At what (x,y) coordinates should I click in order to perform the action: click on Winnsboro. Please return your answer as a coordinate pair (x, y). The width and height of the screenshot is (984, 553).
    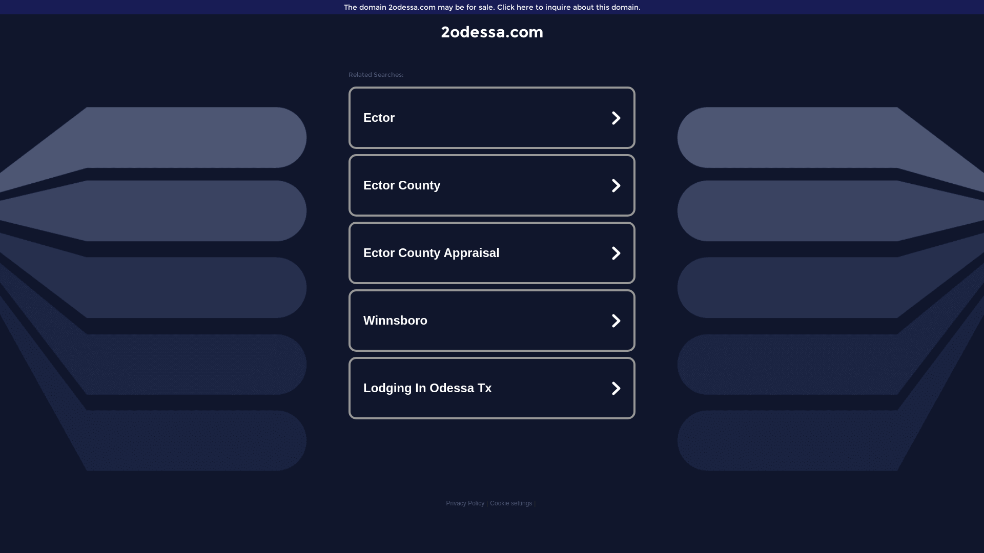
    Looking at the image, I should click on (492, 321).